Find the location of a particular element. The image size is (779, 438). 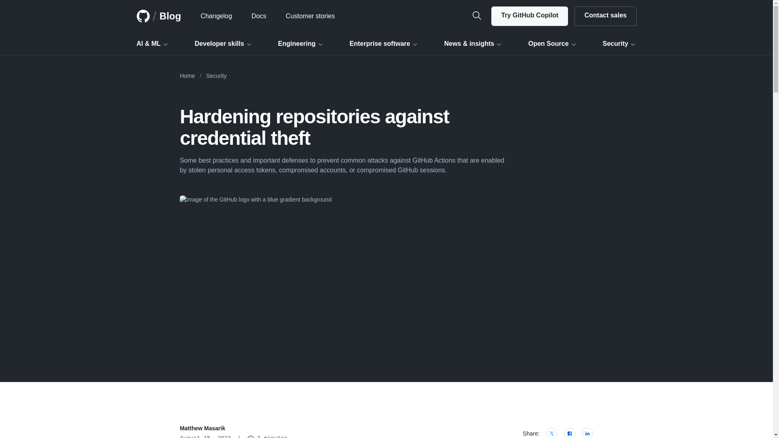

Docs is located at coordinates (258, 16).